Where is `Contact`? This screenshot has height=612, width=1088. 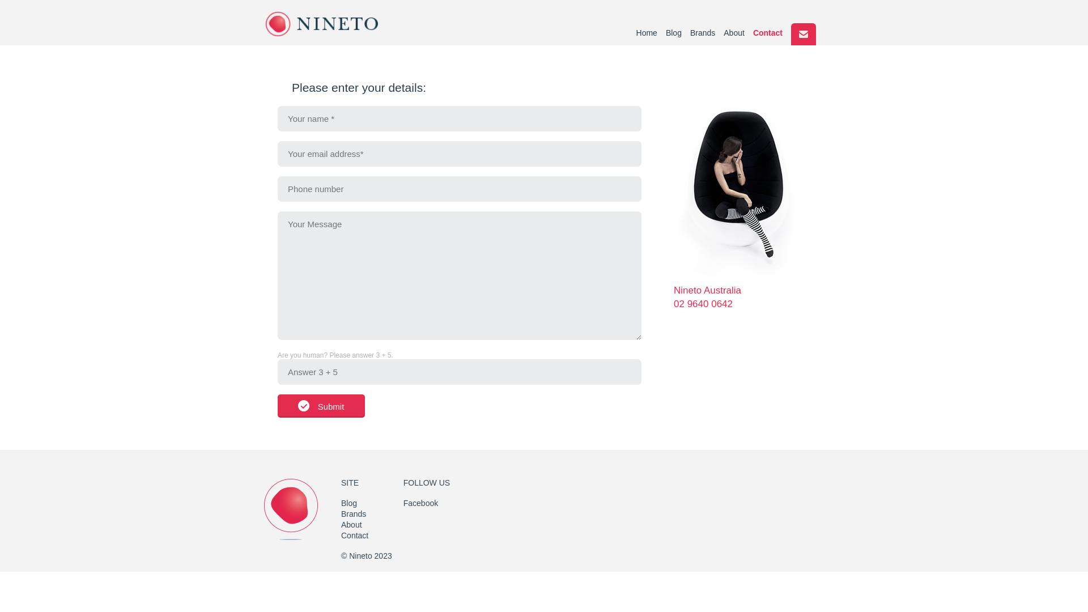
Contact is located at coordinates (355, 535).